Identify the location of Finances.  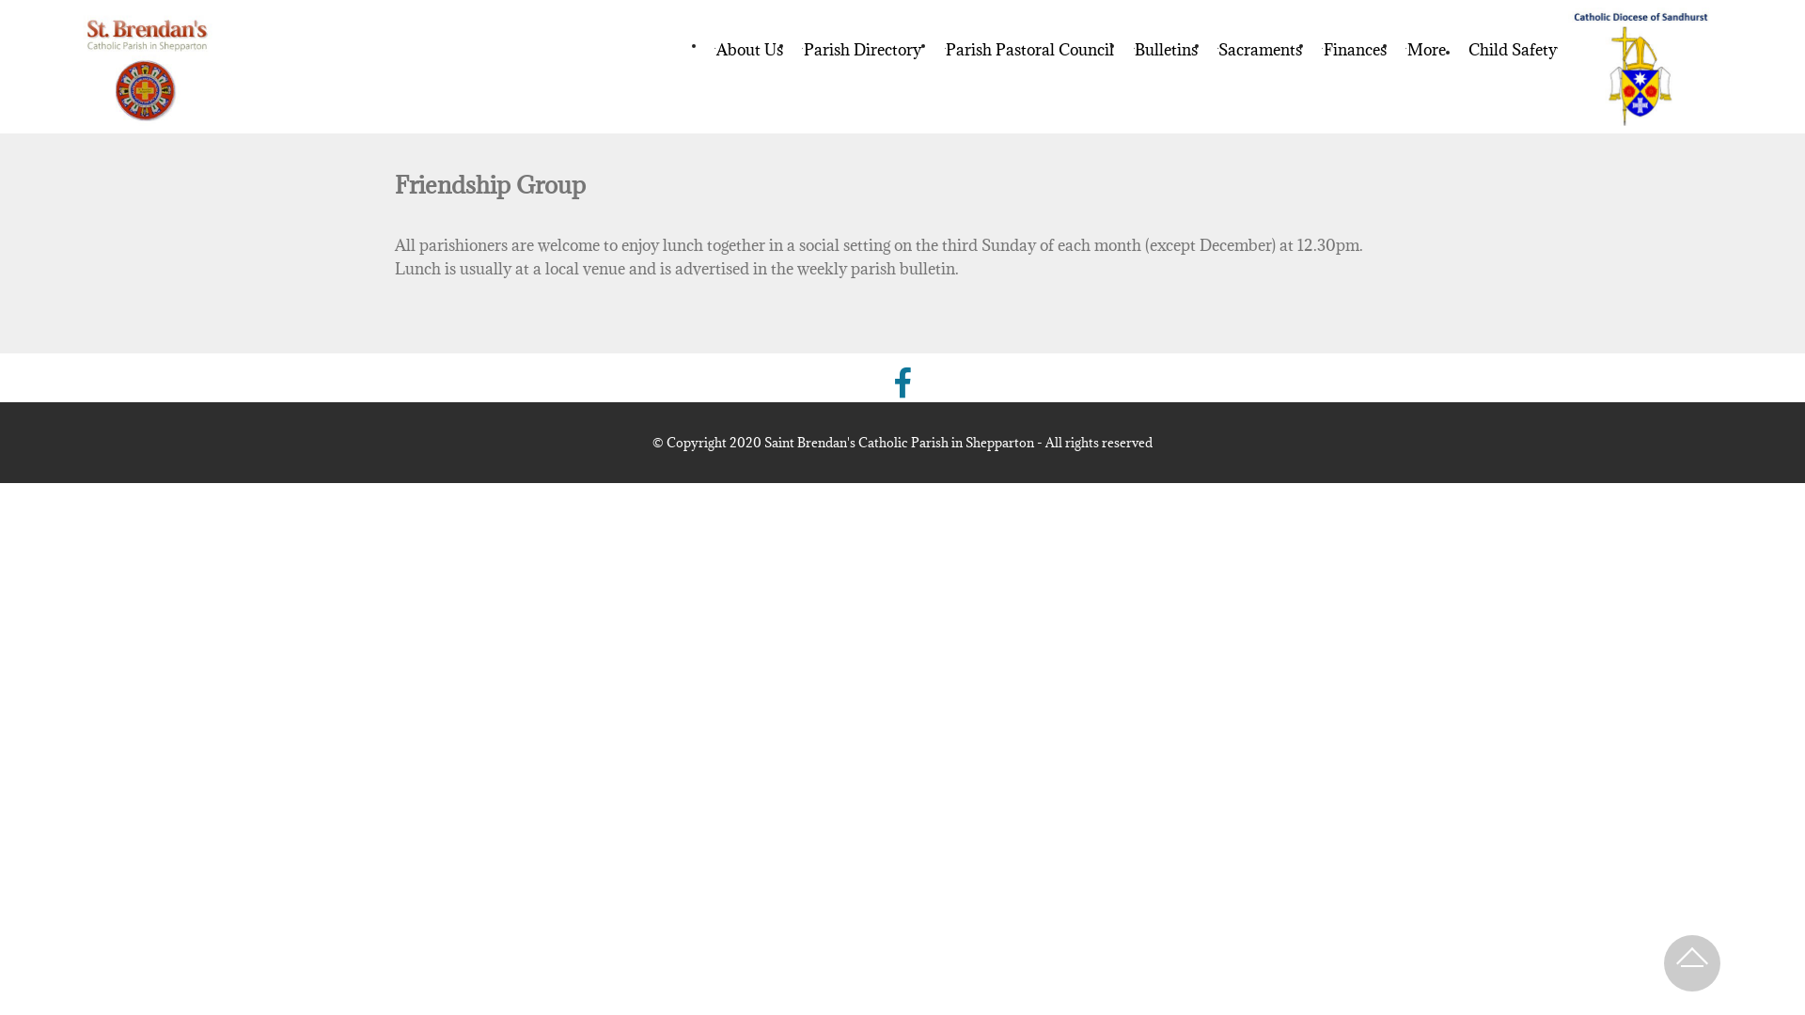
(1354, 50).